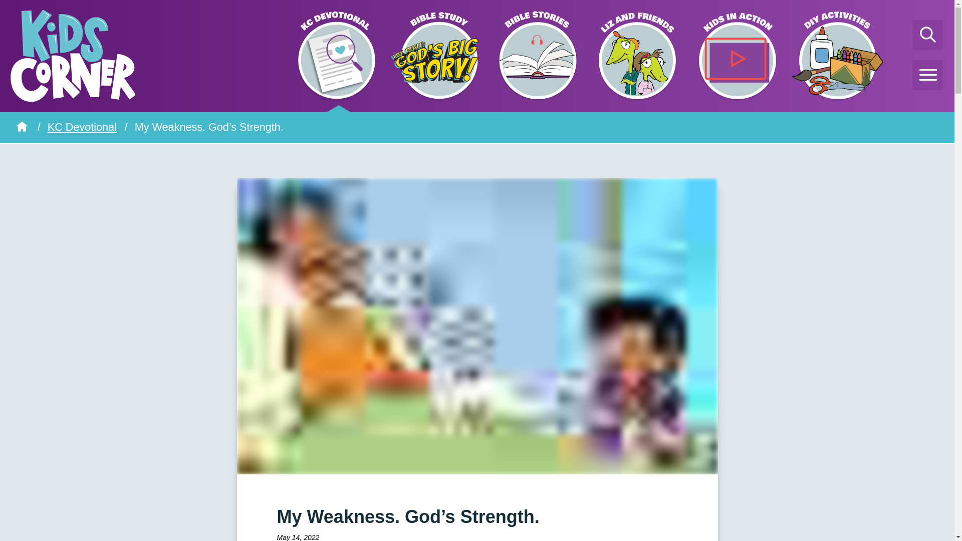 The image size is (962, 541). I want to click on Home, so click(22, 126).